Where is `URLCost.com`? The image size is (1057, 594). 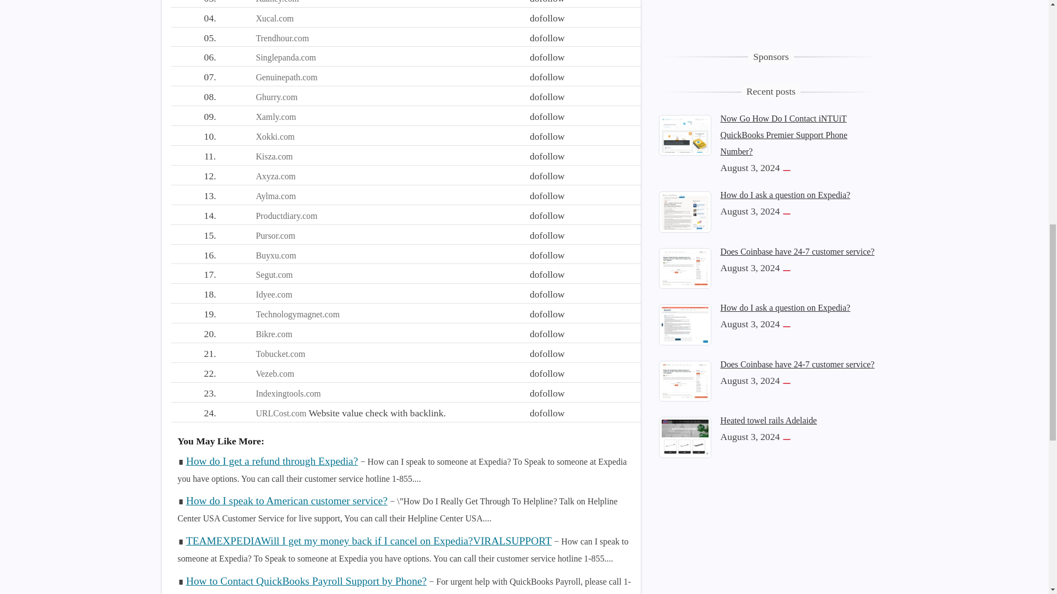
URLCost.com is located at coordinates (281, 414).